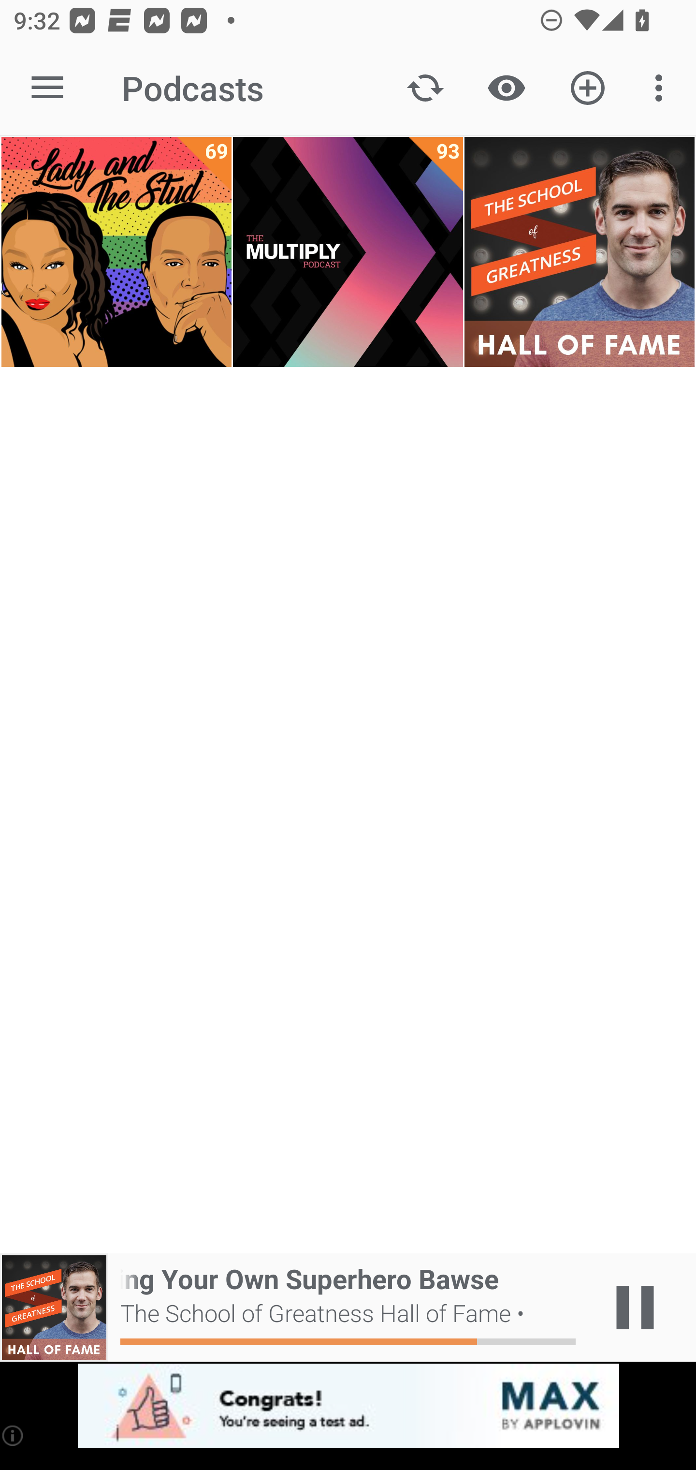  What do you see at coordinates (425, 88) in the screenshot?
I see `Update` at bounding box center [425, 88].